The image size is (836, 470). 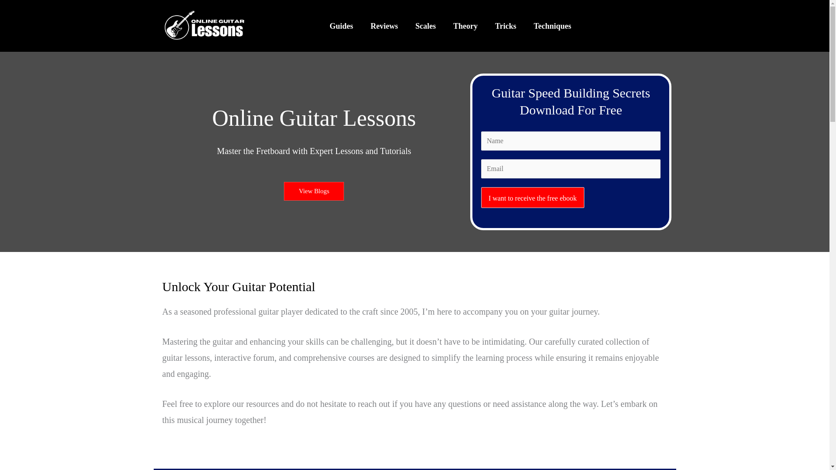 I want to click on Scales, so click(x=425, y=25).